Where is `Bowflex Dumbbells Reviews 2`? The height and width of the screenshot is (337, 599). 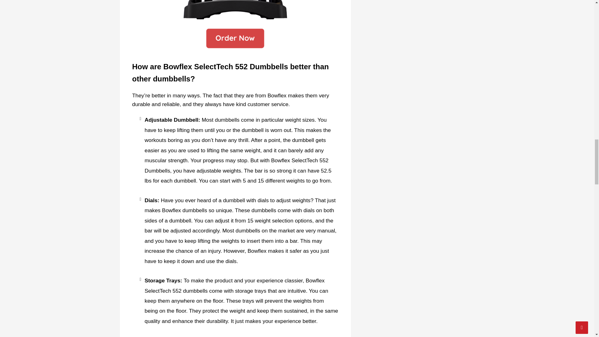 Bowflex Dumbbells Reviews 2 is located at coordinates (235, 10).